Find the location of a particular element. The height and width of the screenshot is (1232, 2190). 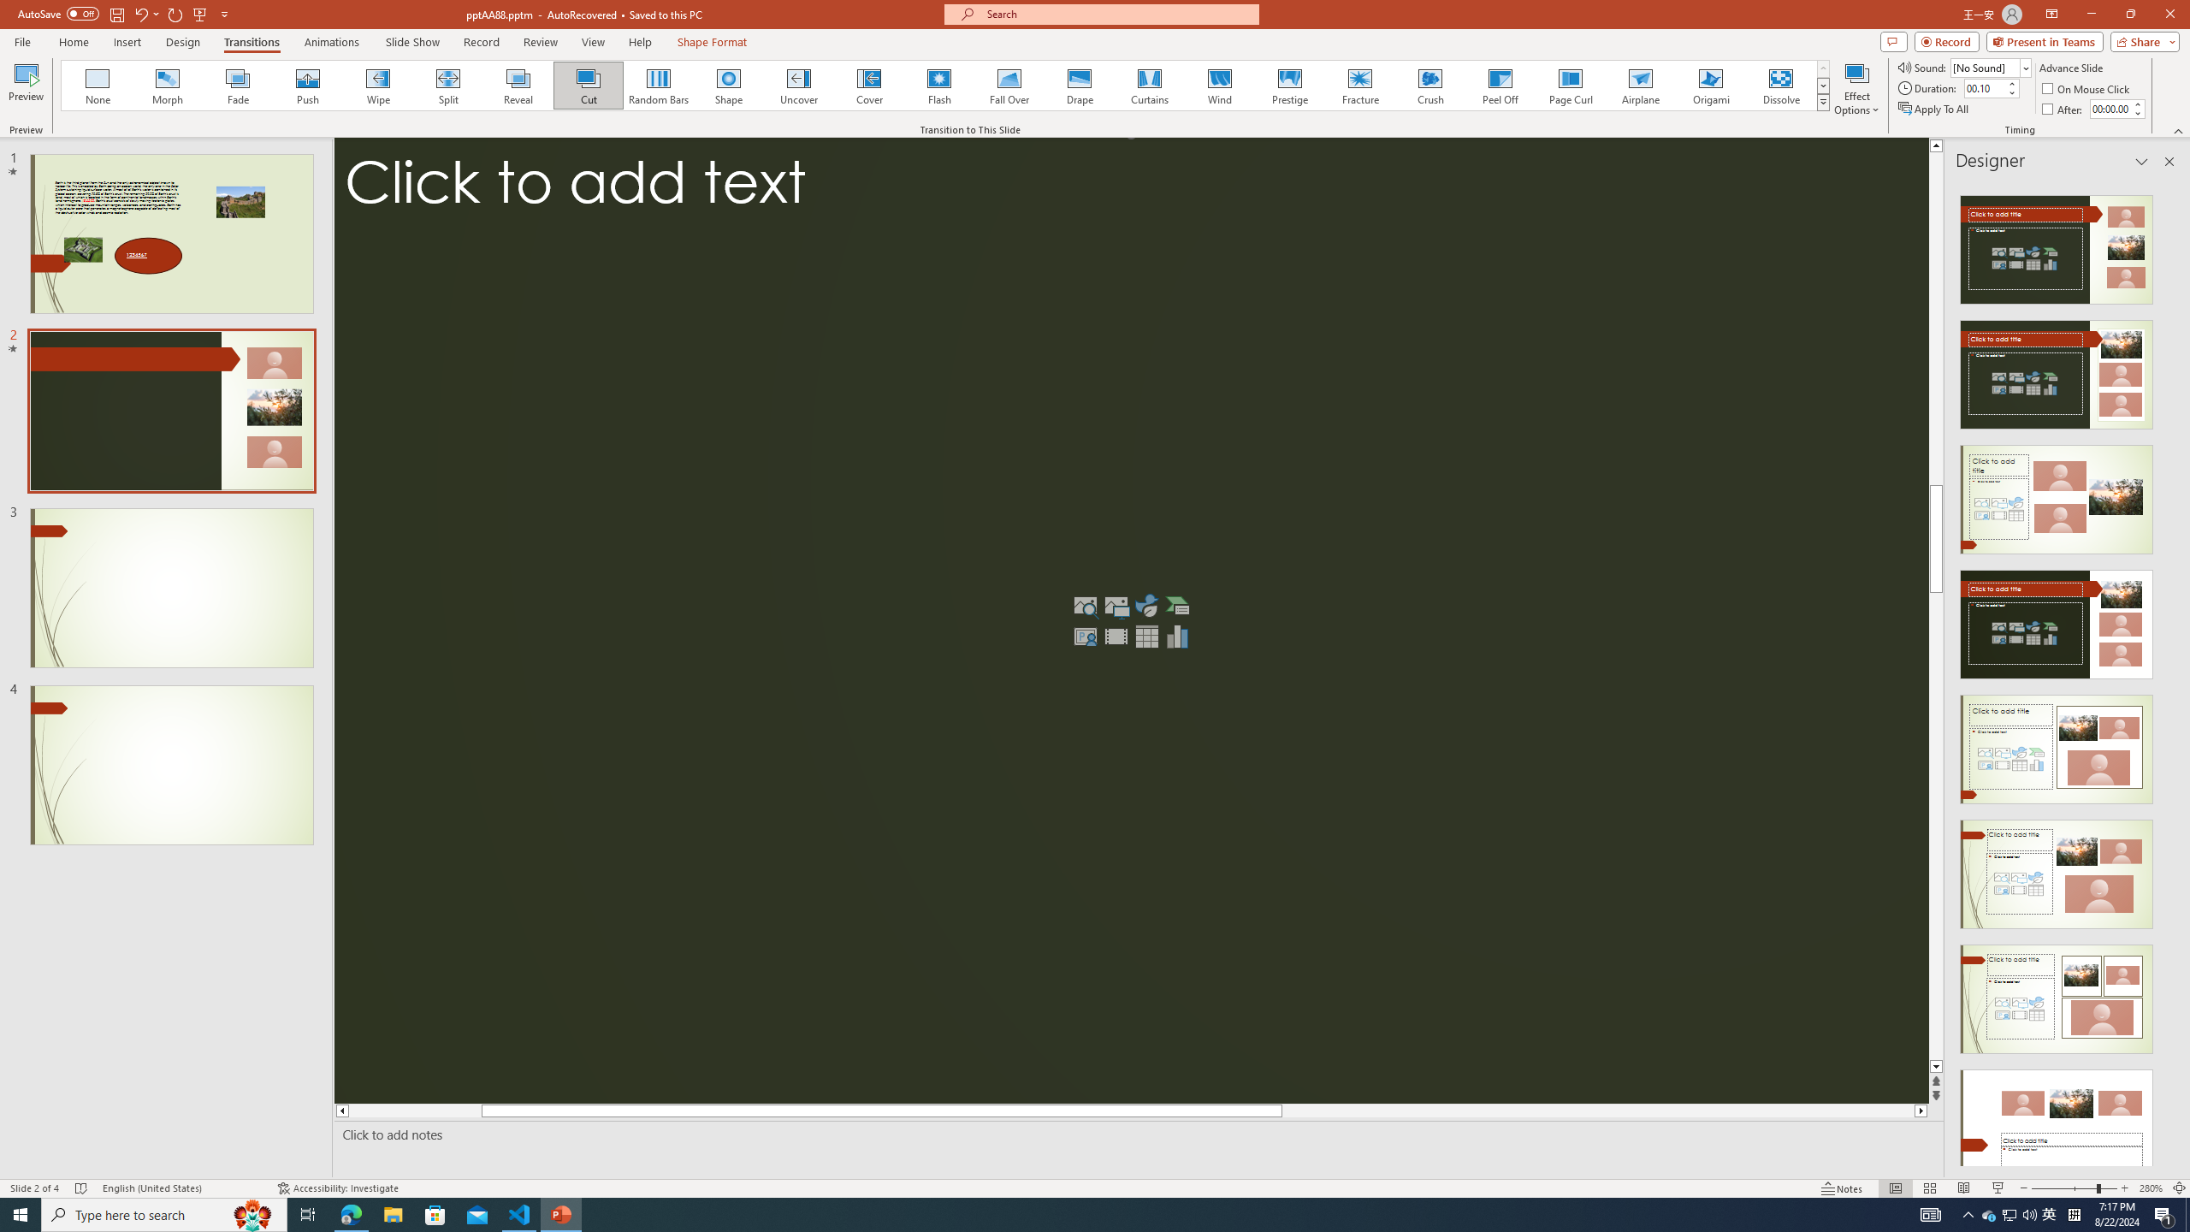

Fall Over is located at coordinates (1009, 86).